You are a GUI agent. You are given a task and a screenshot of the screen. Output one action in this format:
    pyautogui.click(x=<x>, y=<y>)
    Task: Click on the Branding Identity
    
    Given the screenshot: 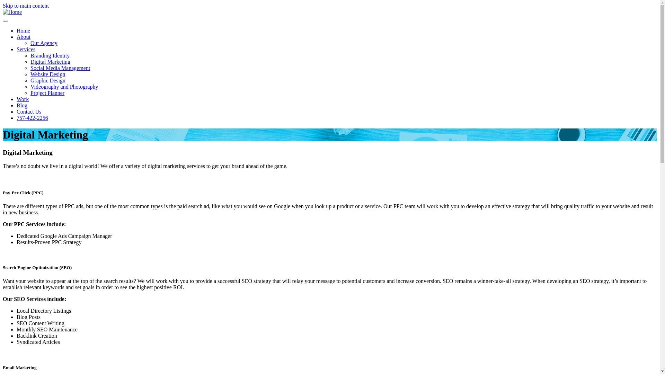 What is the action you would take?
    pyautogui.click(x=50, y=55)
    